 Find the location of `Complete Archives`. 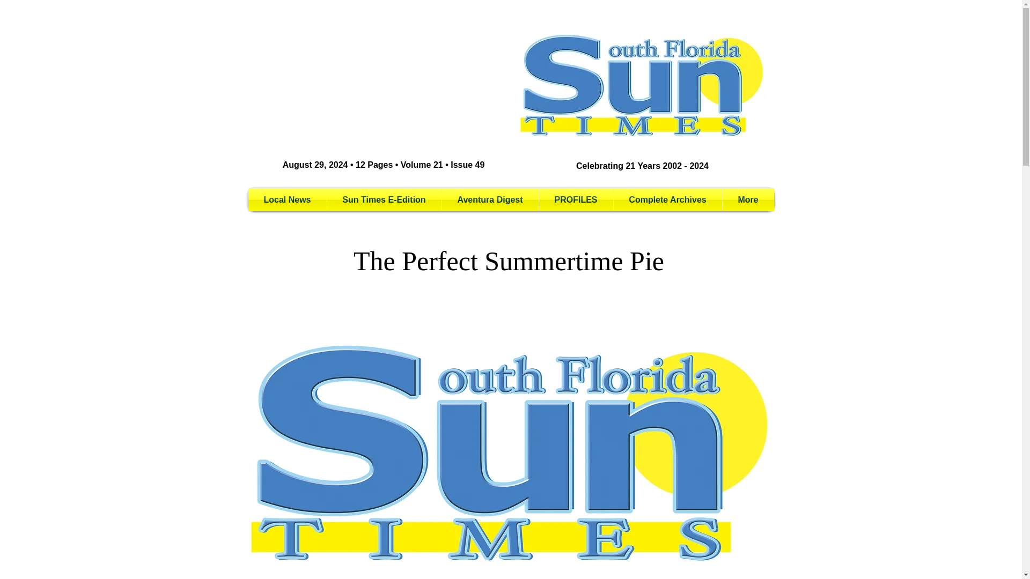

Complete Archives is located at coordinates (667, 199).